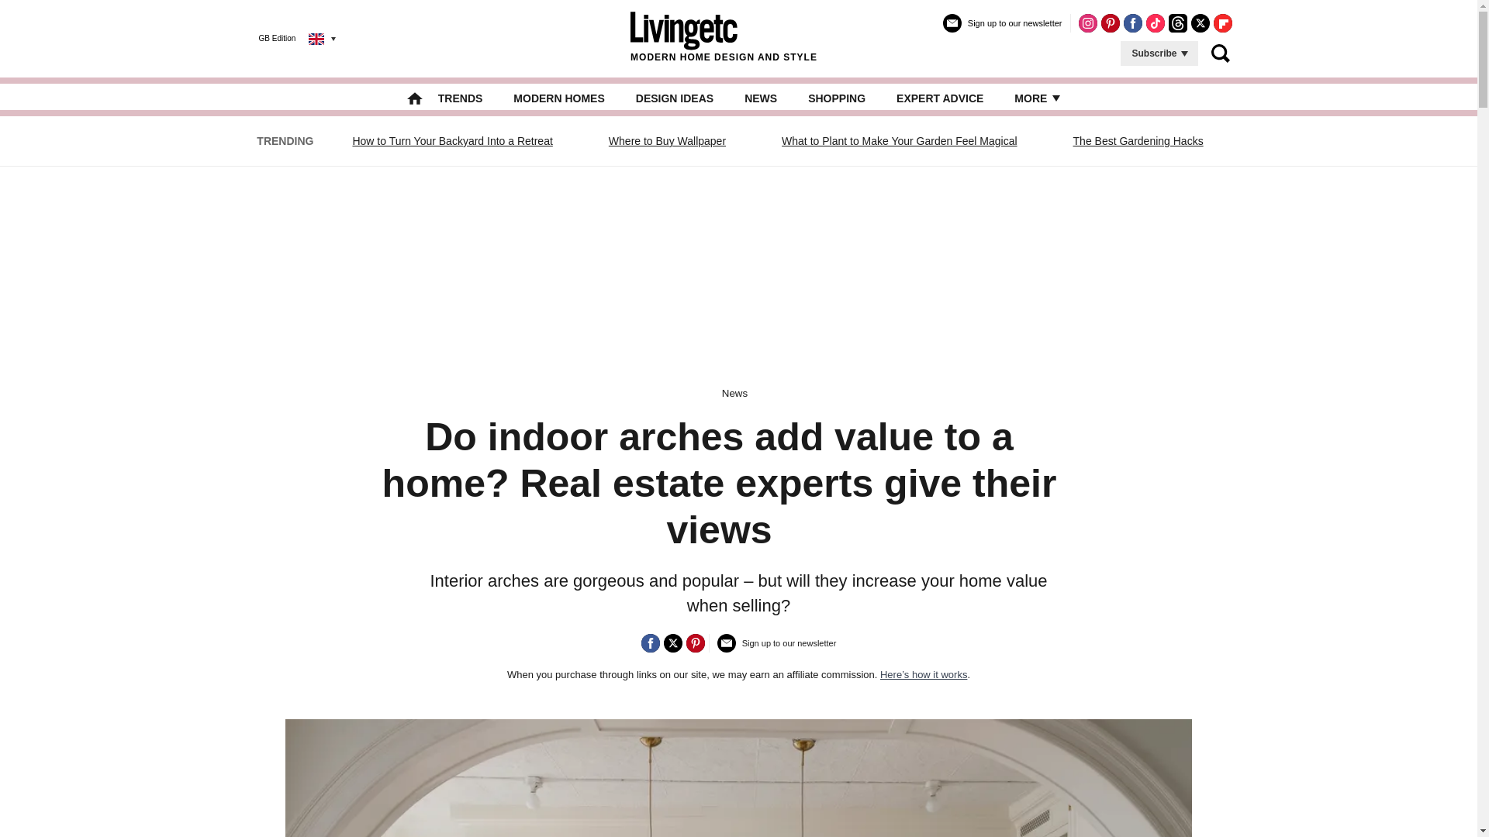 The height and width of the screenshot is (837, 1489). What do you see at coordinates (777, 649) in the screenshot?
I see `Sign up to our newsletter` at bounding box center [777, 649].